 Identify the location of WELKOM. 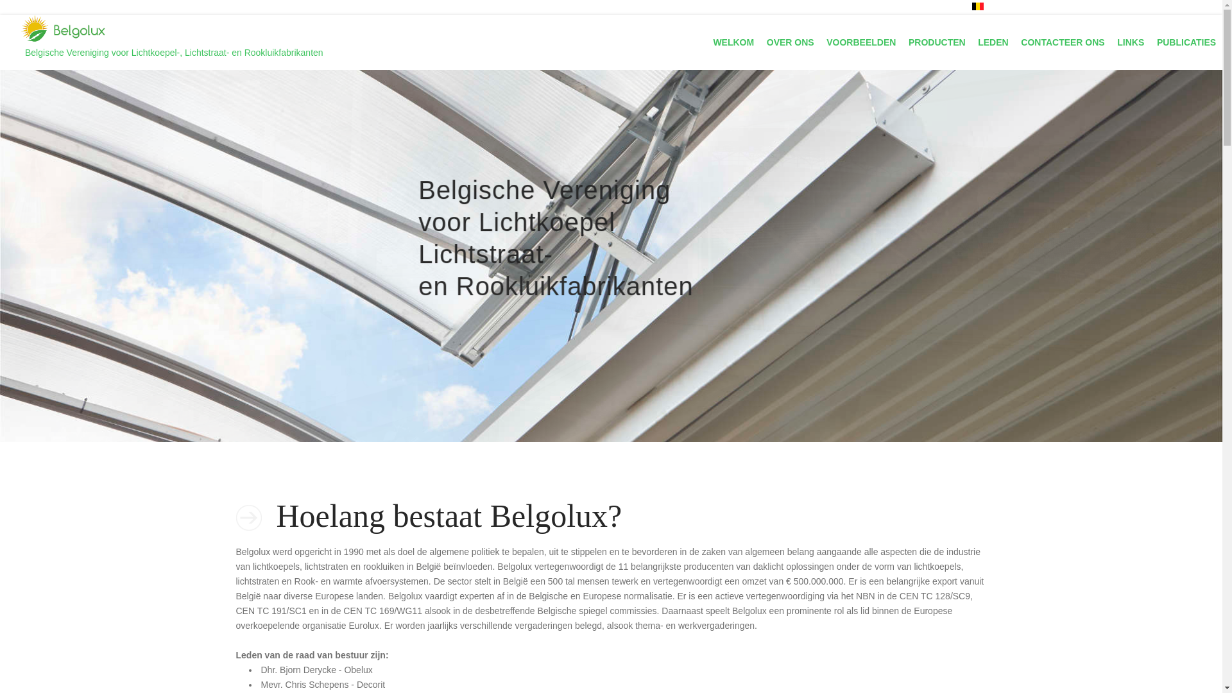
(734, 42).